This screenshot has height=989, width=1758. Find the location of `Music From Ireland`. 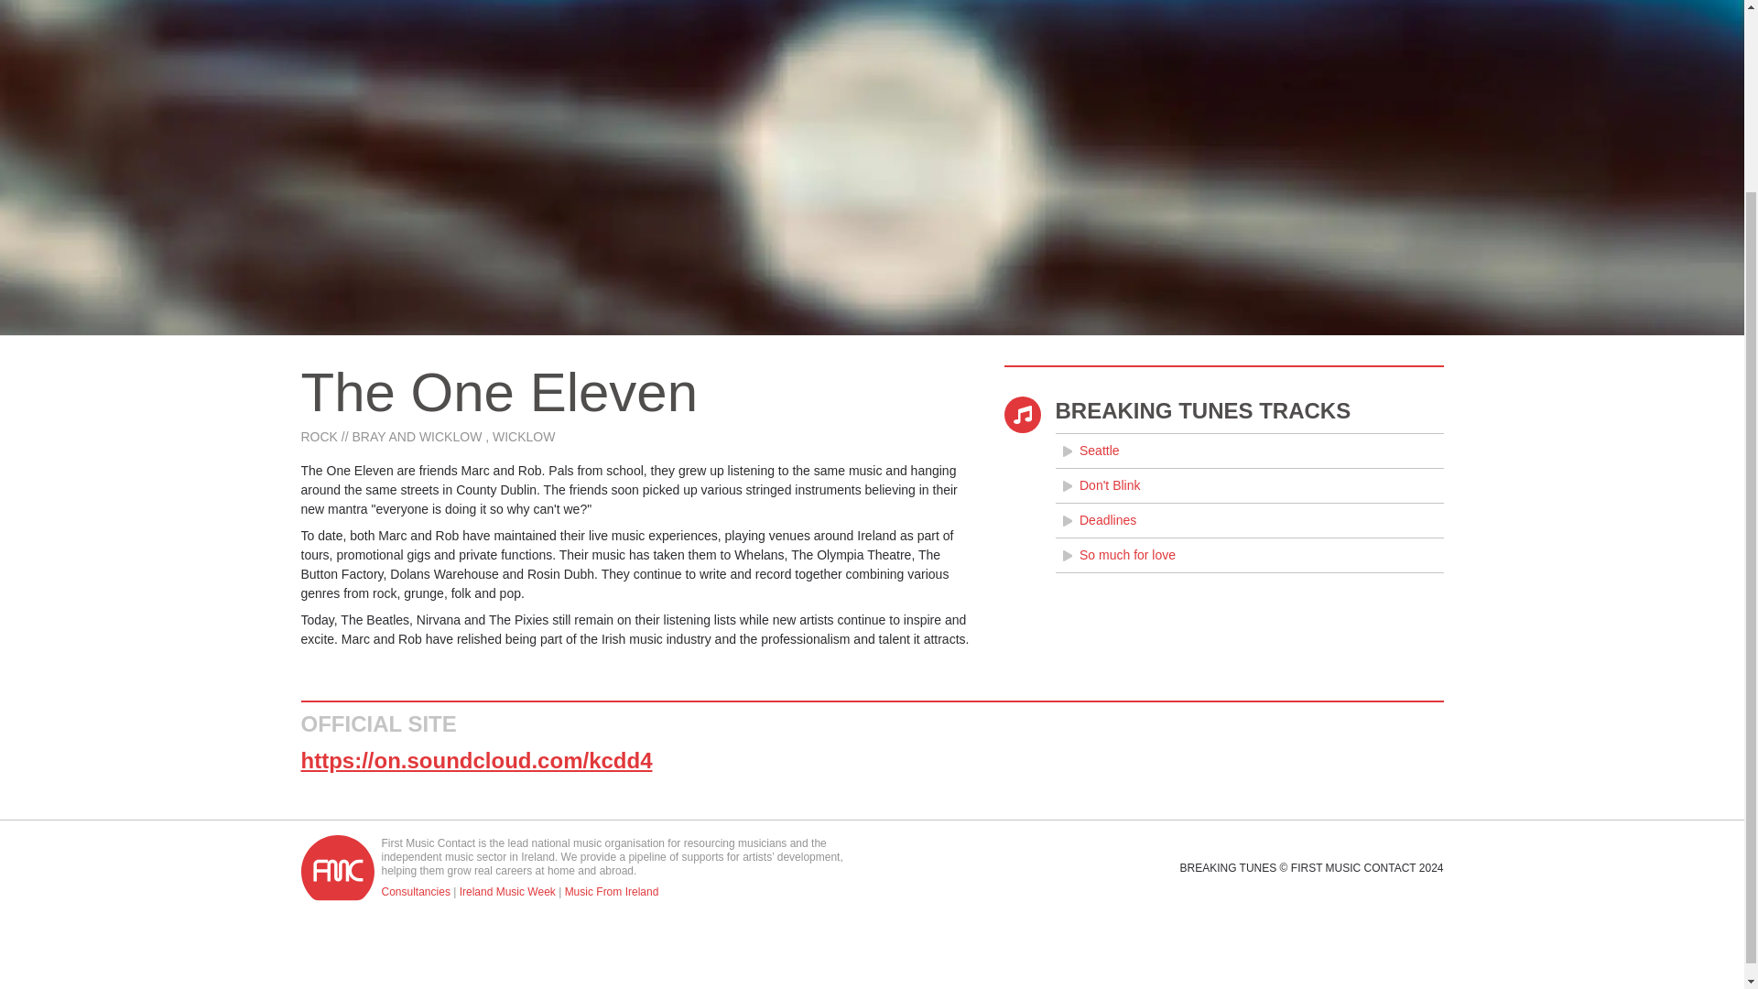

Music From Ireland is located at coordinates (612, 891).